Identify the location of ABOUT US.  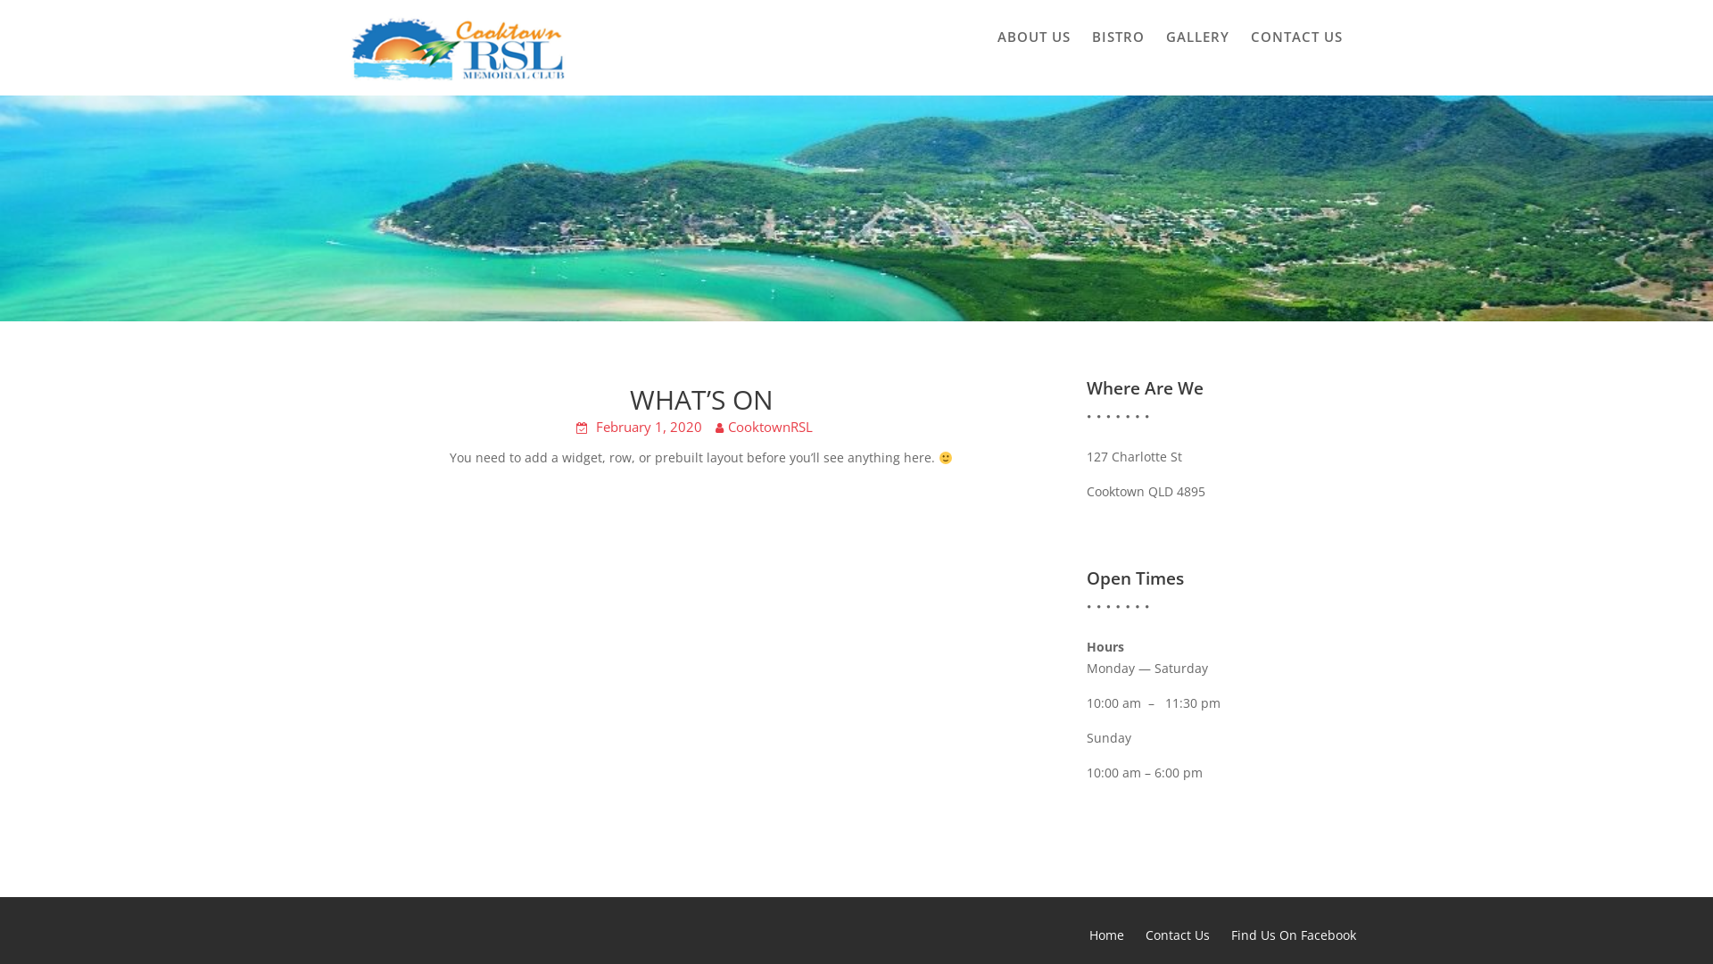
(1034, 37).